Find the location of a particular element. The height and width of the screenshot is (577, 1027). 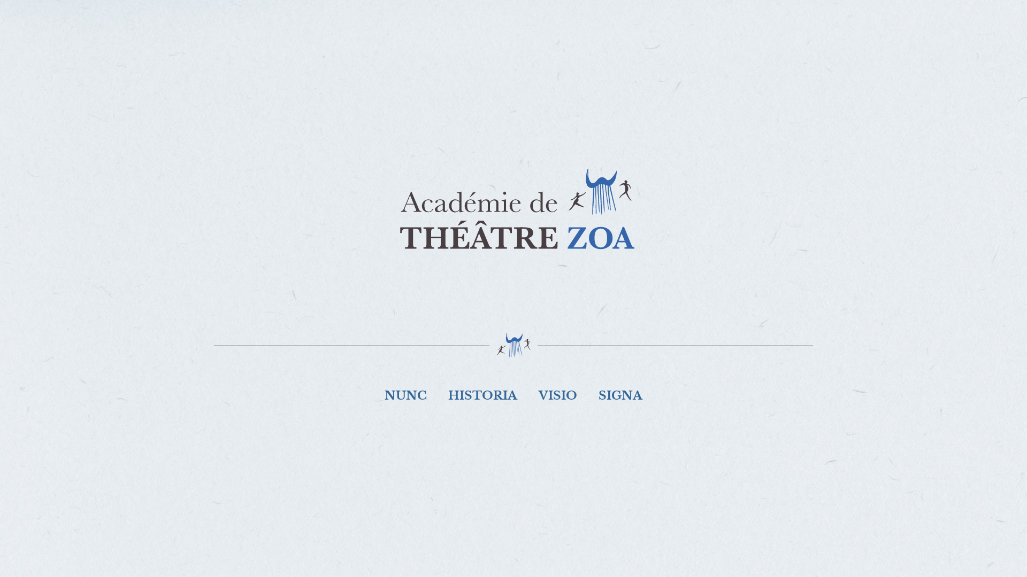

NUNC is located at coordinates (405, 396).